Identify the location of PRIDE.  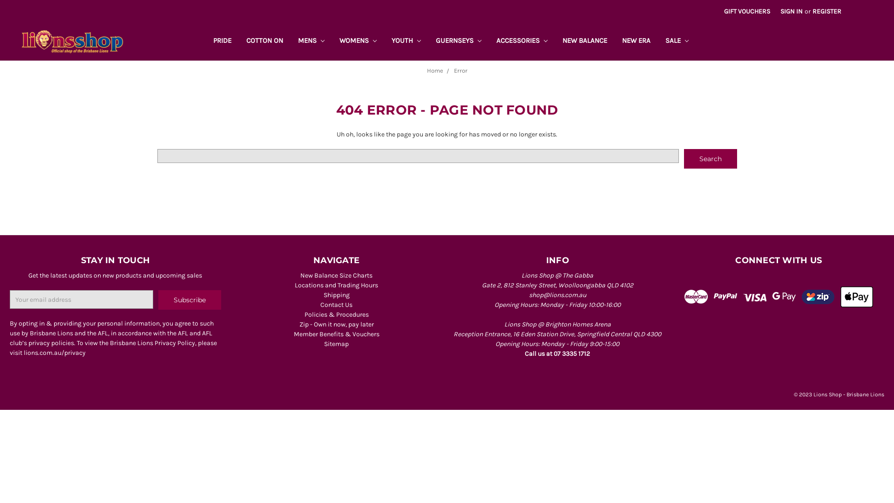
(223, 42).